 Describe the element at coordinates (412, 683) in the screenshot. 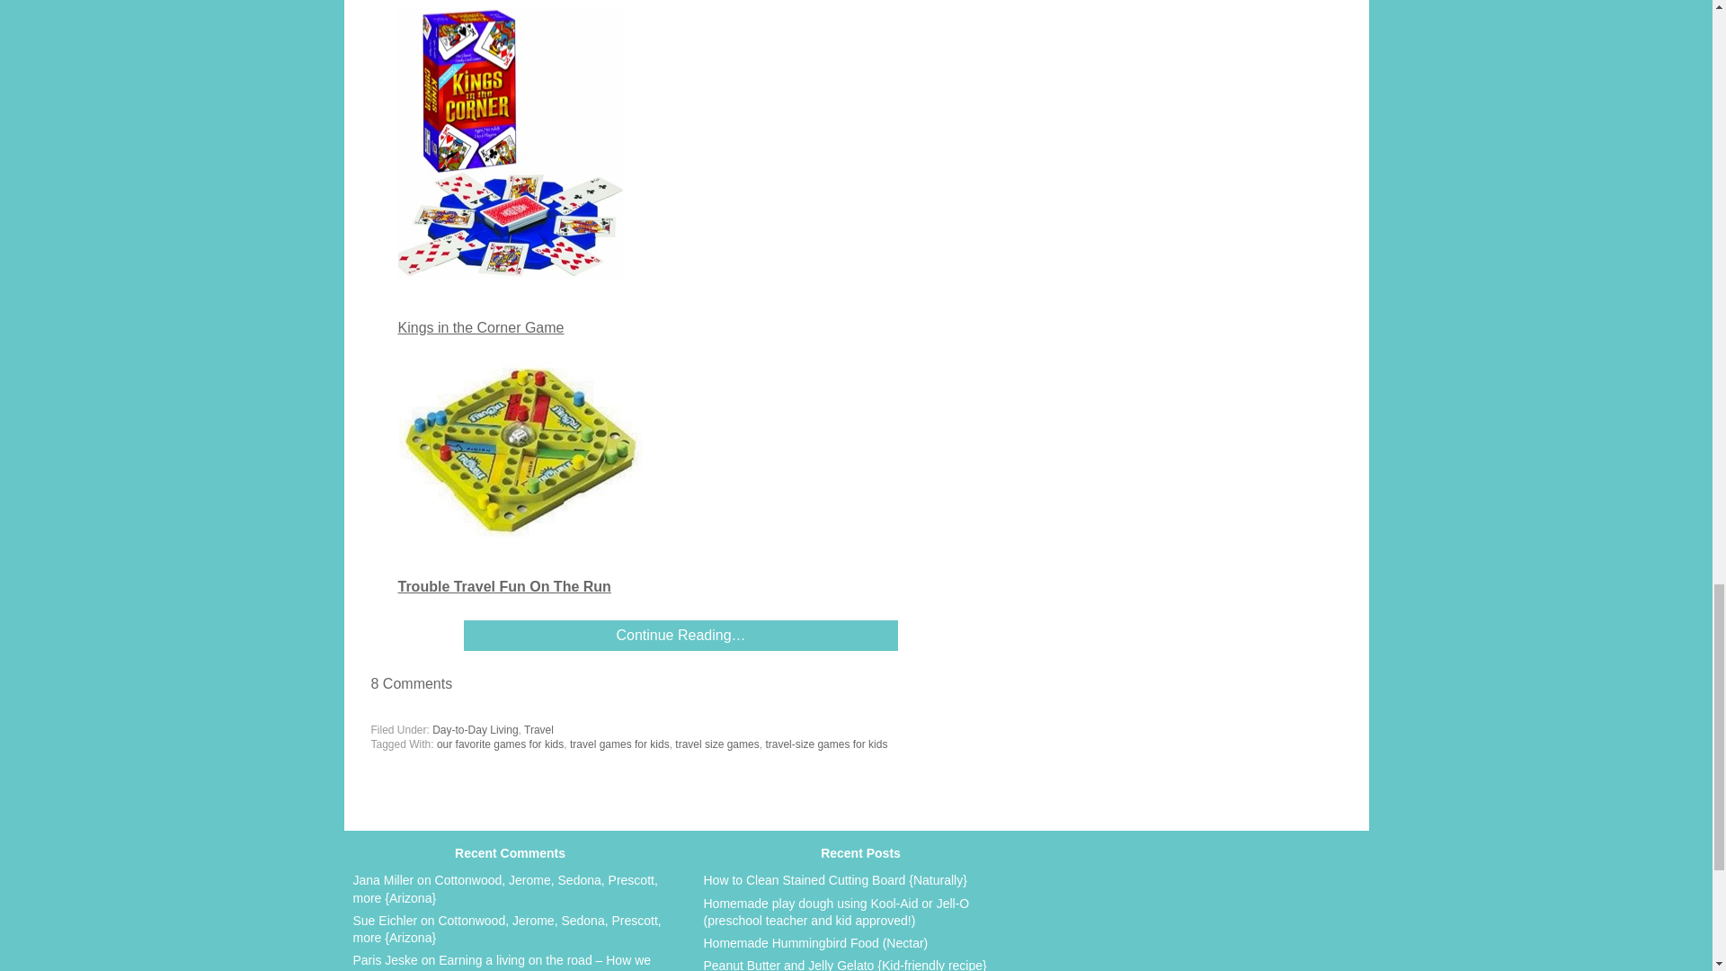

I see `8 Comments` at that location.